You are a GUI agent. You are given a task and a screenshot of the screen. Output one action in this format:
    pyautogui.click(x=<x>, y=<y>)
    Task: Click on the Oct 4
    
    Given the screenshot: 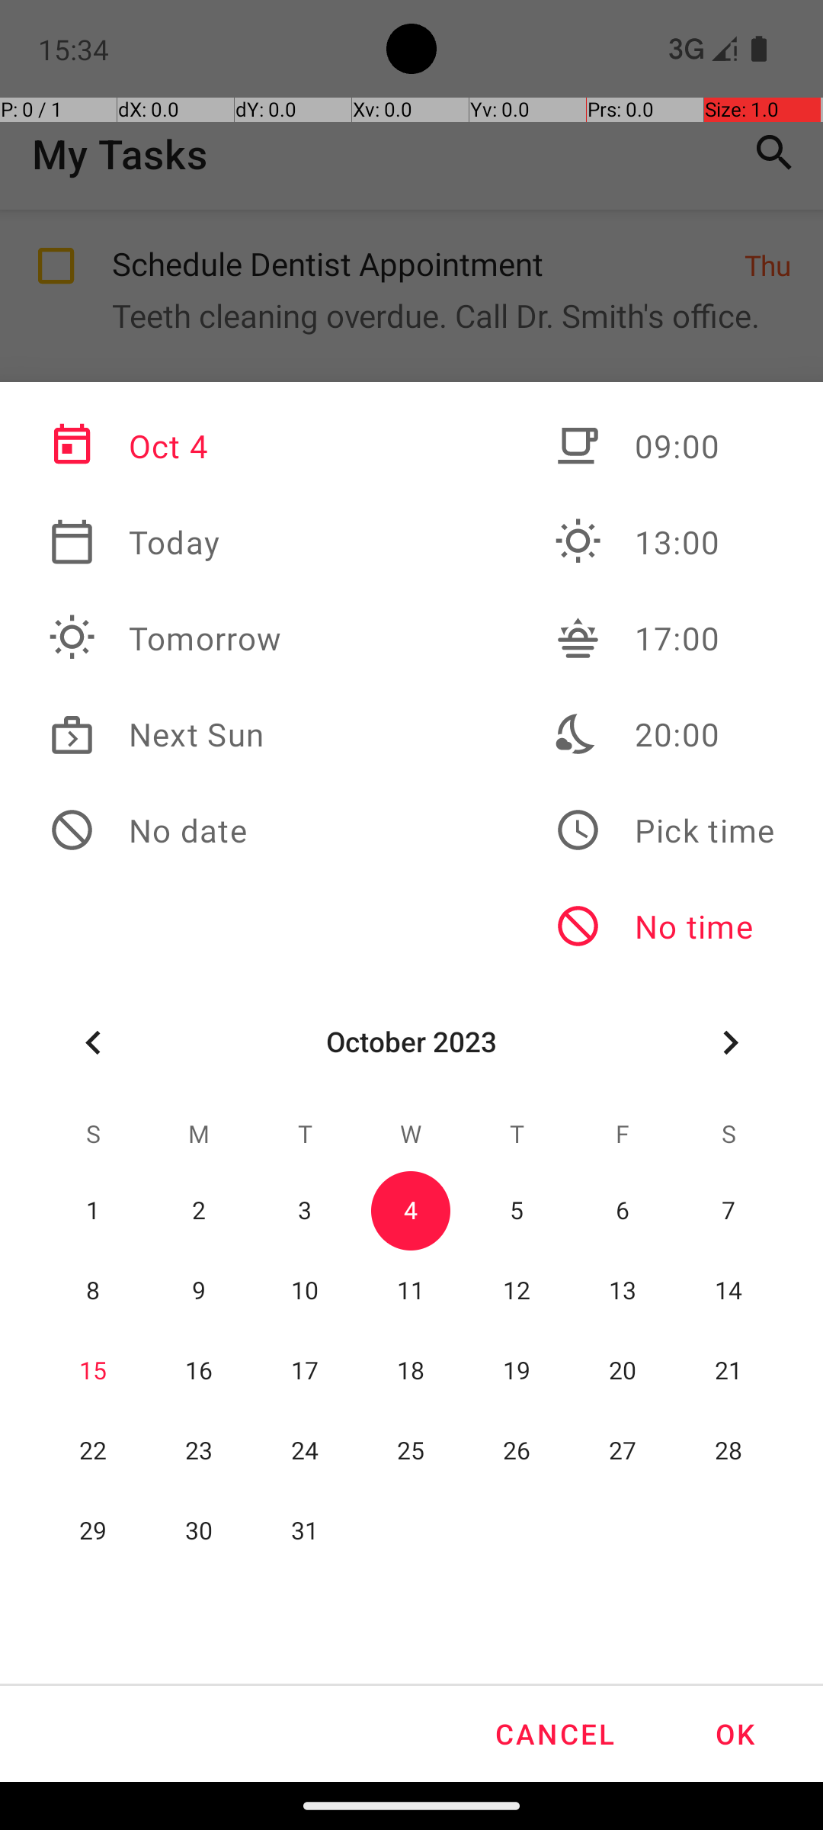 What is the action you would take?
    pyautogui.click(x=165, y=446)
    